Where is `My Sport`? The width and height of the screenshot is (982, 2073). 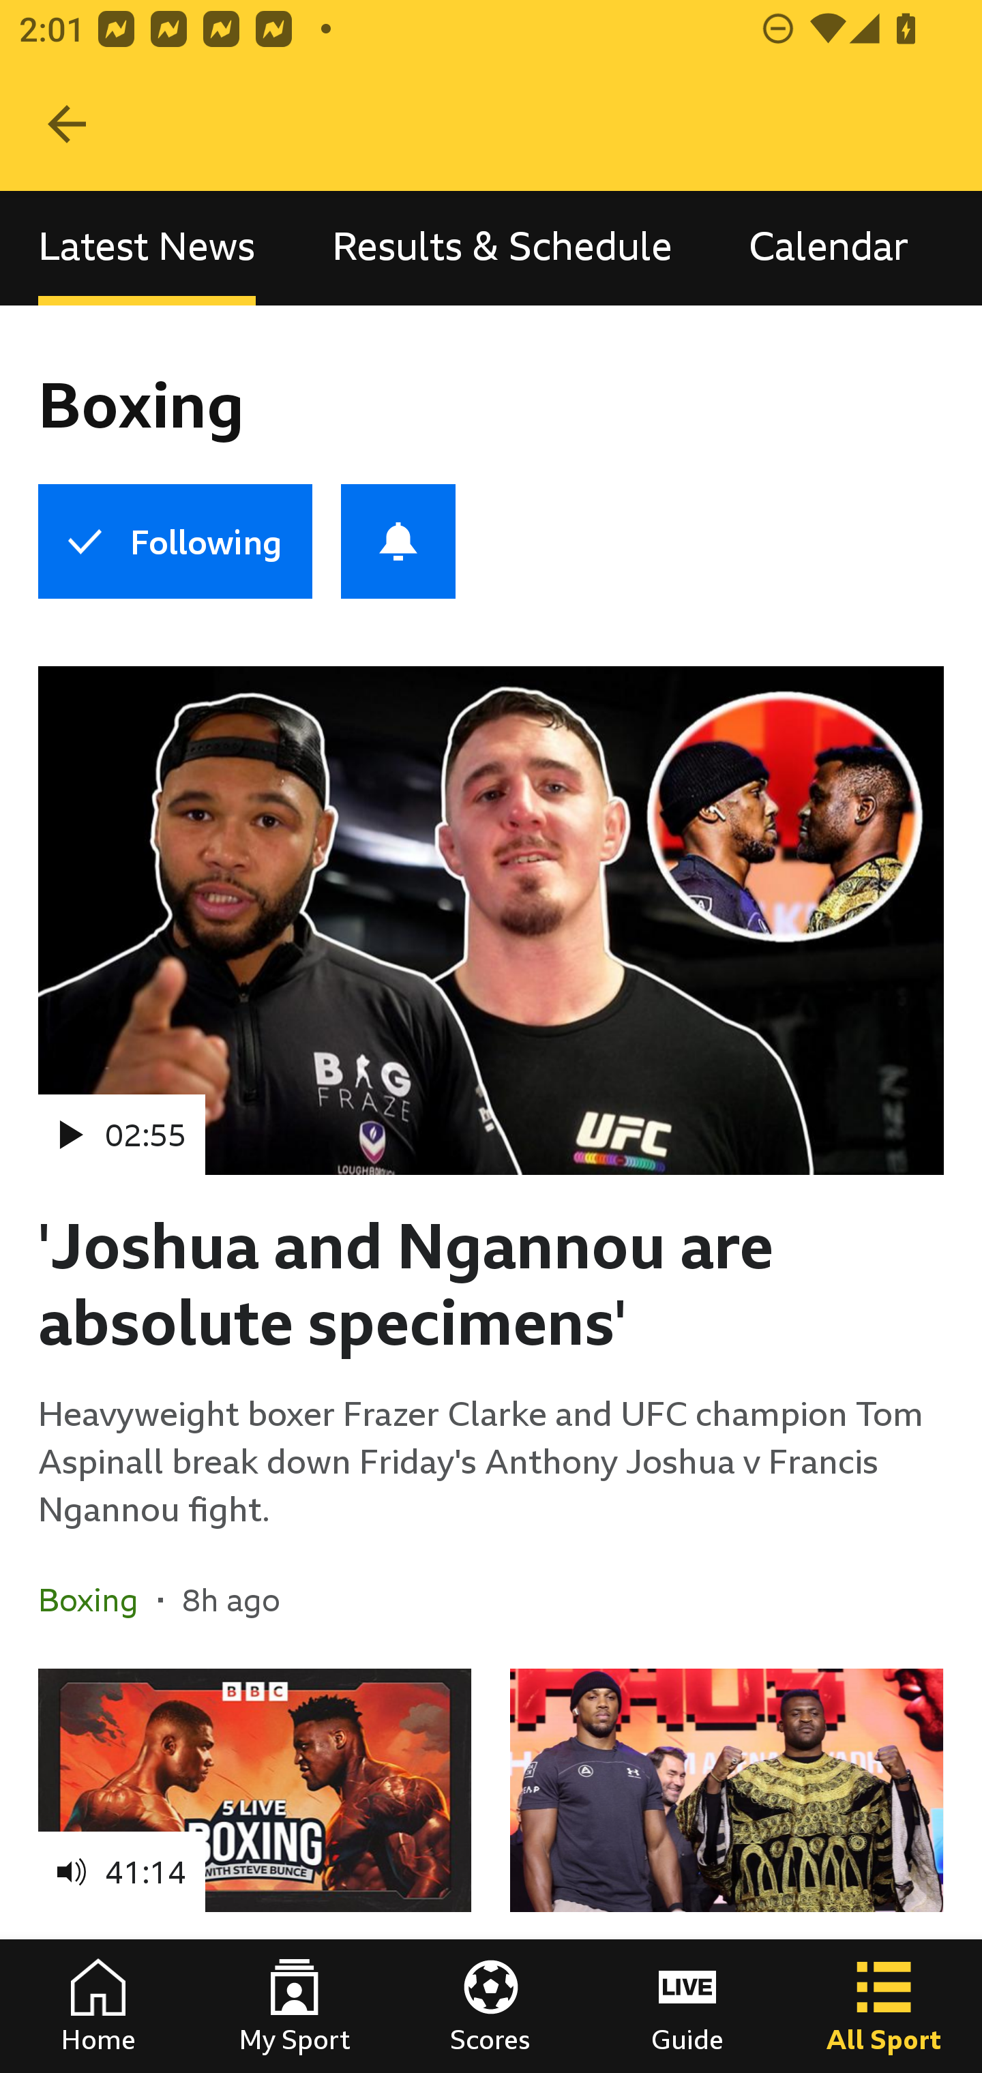
My Sport is located at coordinates (295, 2006).